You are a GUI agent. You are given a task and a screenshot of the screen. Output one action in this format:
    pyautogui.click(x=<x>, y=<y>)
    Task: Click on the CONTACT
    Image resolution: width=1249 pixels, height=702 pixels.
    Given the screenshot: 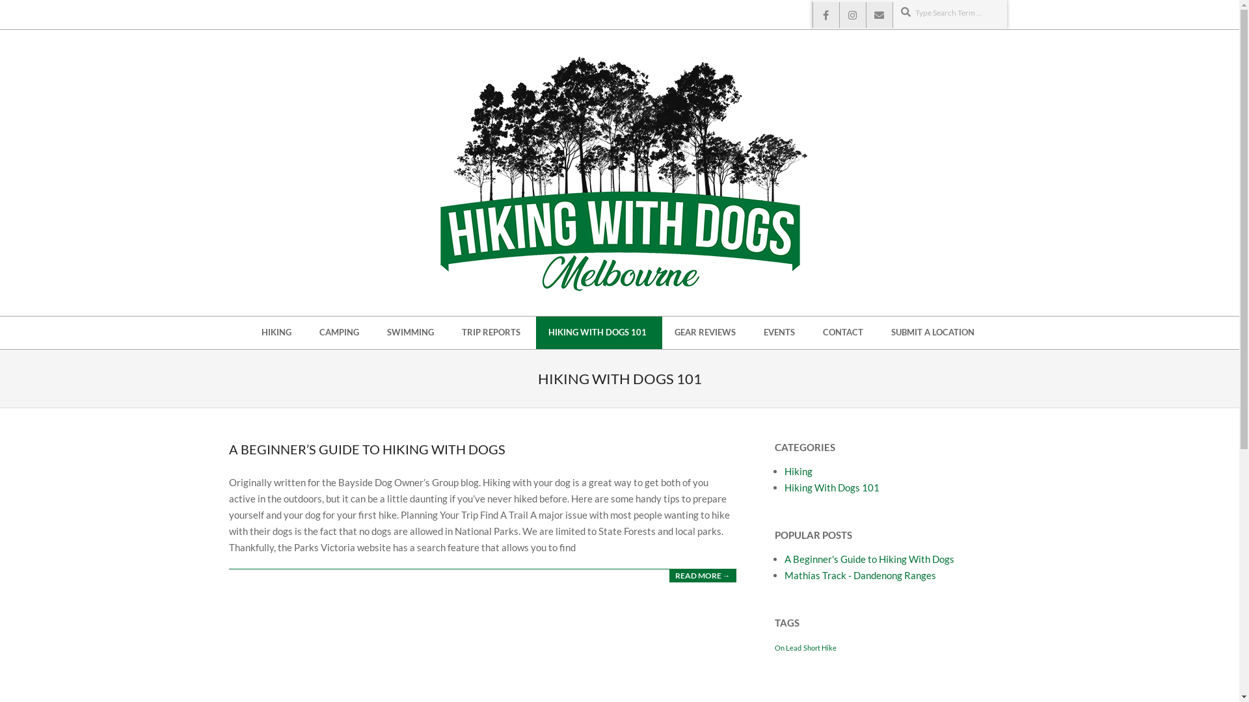 What is the action you would take?
    pyautogui.click(x=844, y=333)
    